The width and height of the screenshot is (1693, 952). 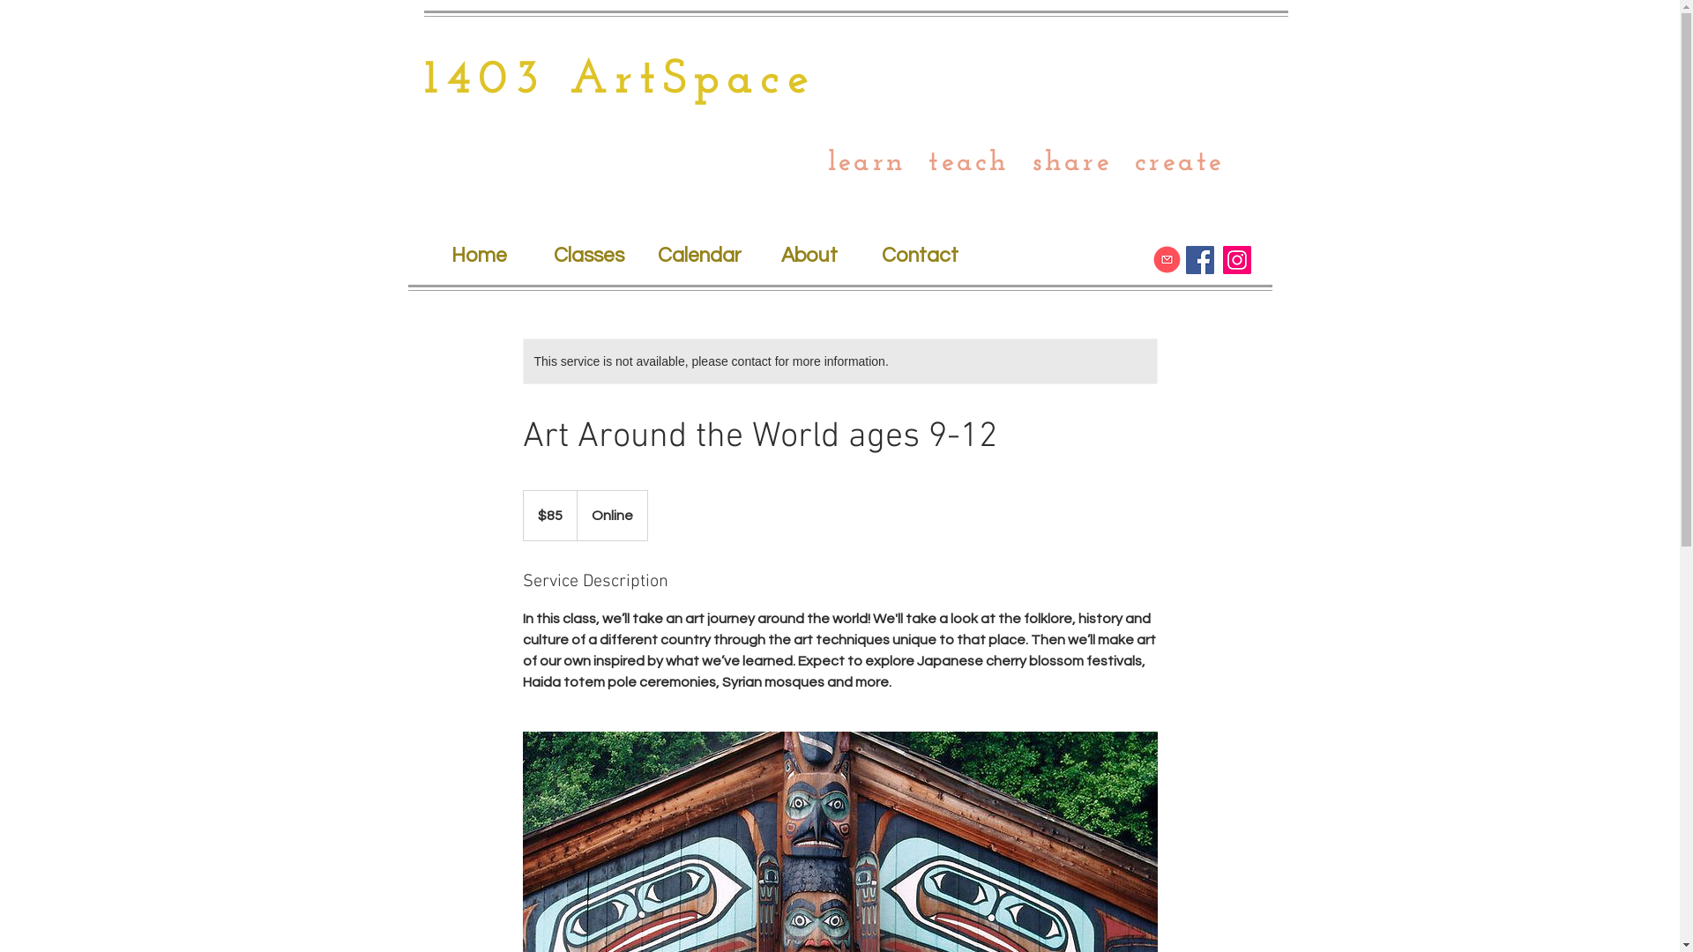 What do you see at coordinates (589, 256) in the screenshot?
I see `Classes` at bounding box center [589, 256].